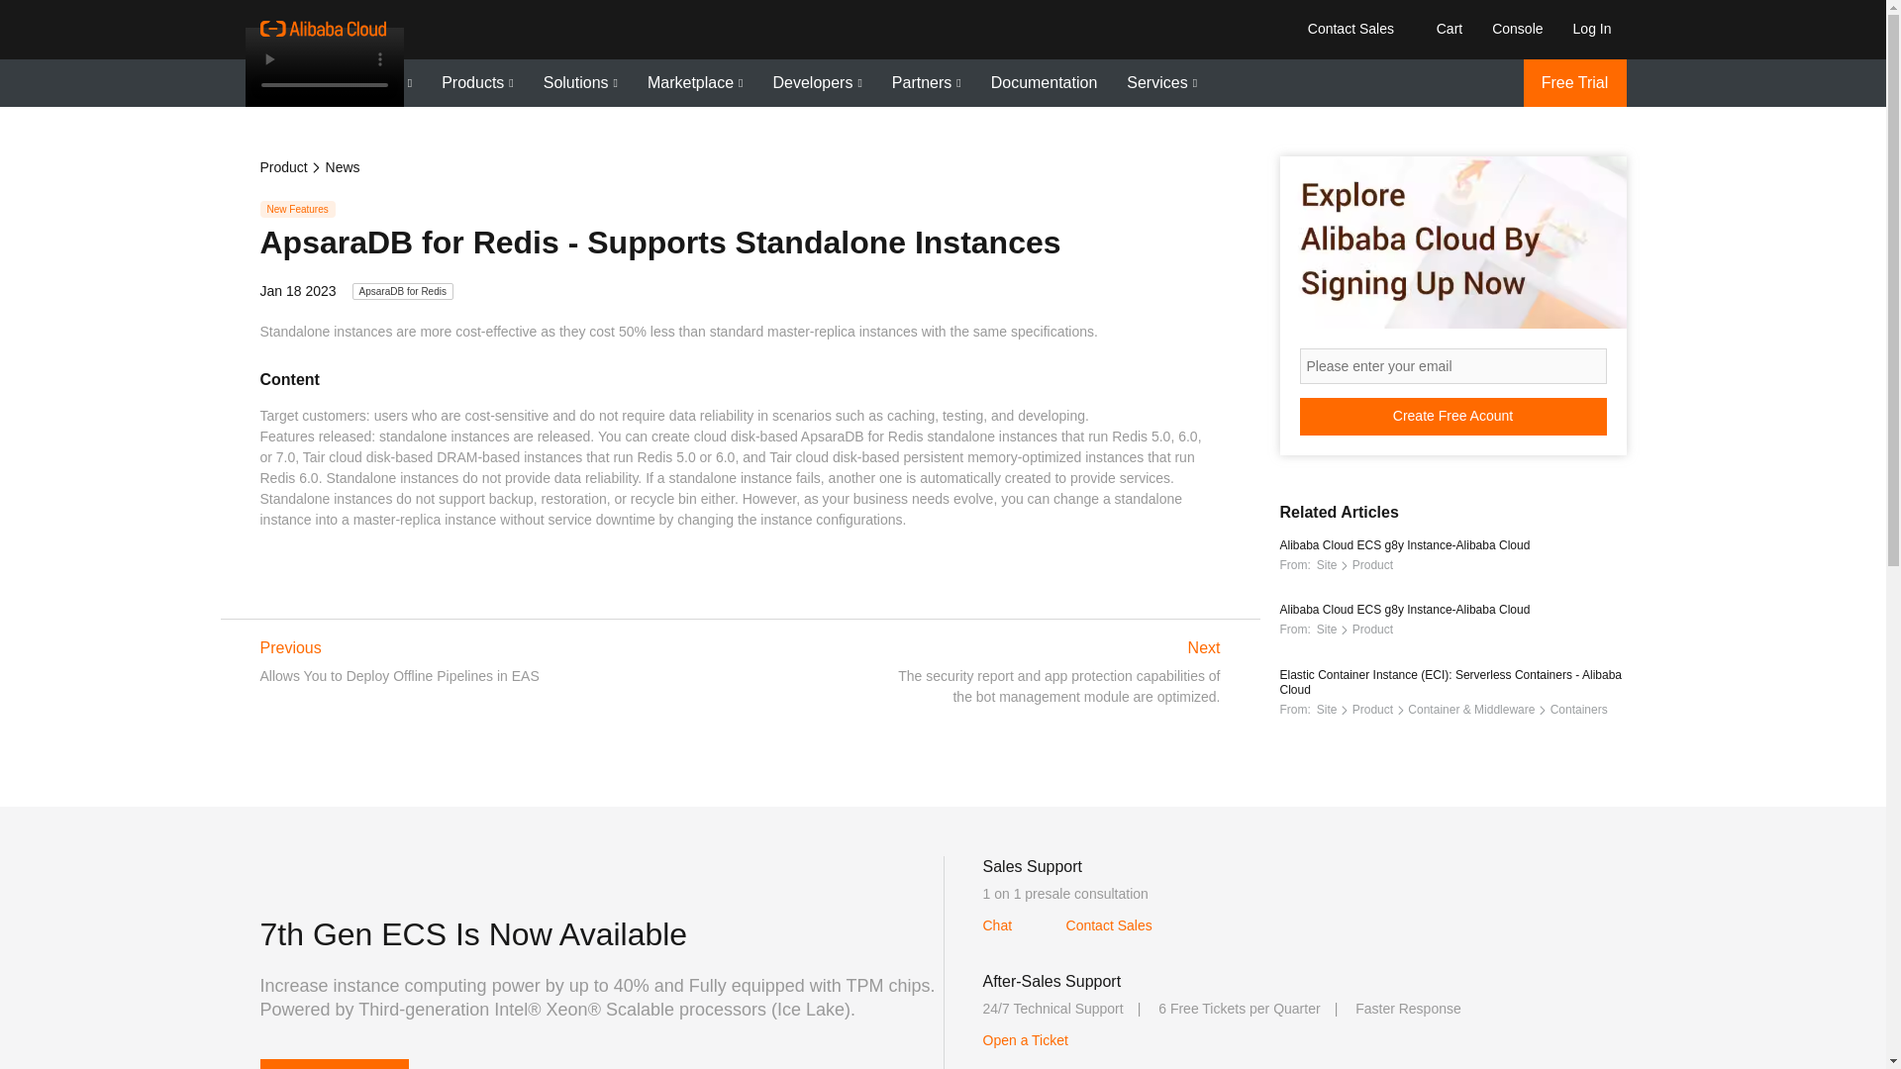  I want to click on Marketplace, so click(695, 83).